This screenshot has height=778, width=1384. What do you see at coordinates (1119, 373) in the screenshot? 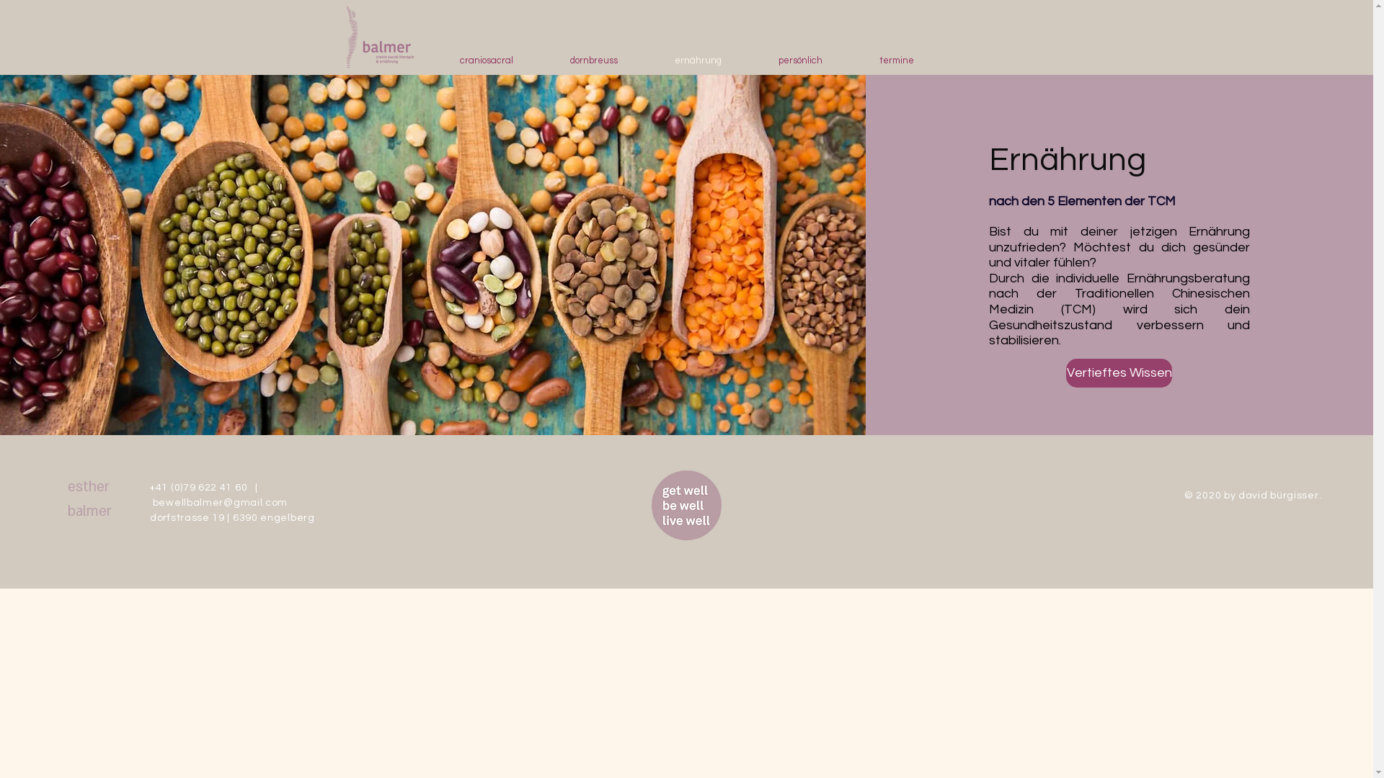
I see `Vertieftes Wissen` at bounding box center [1119, 373].